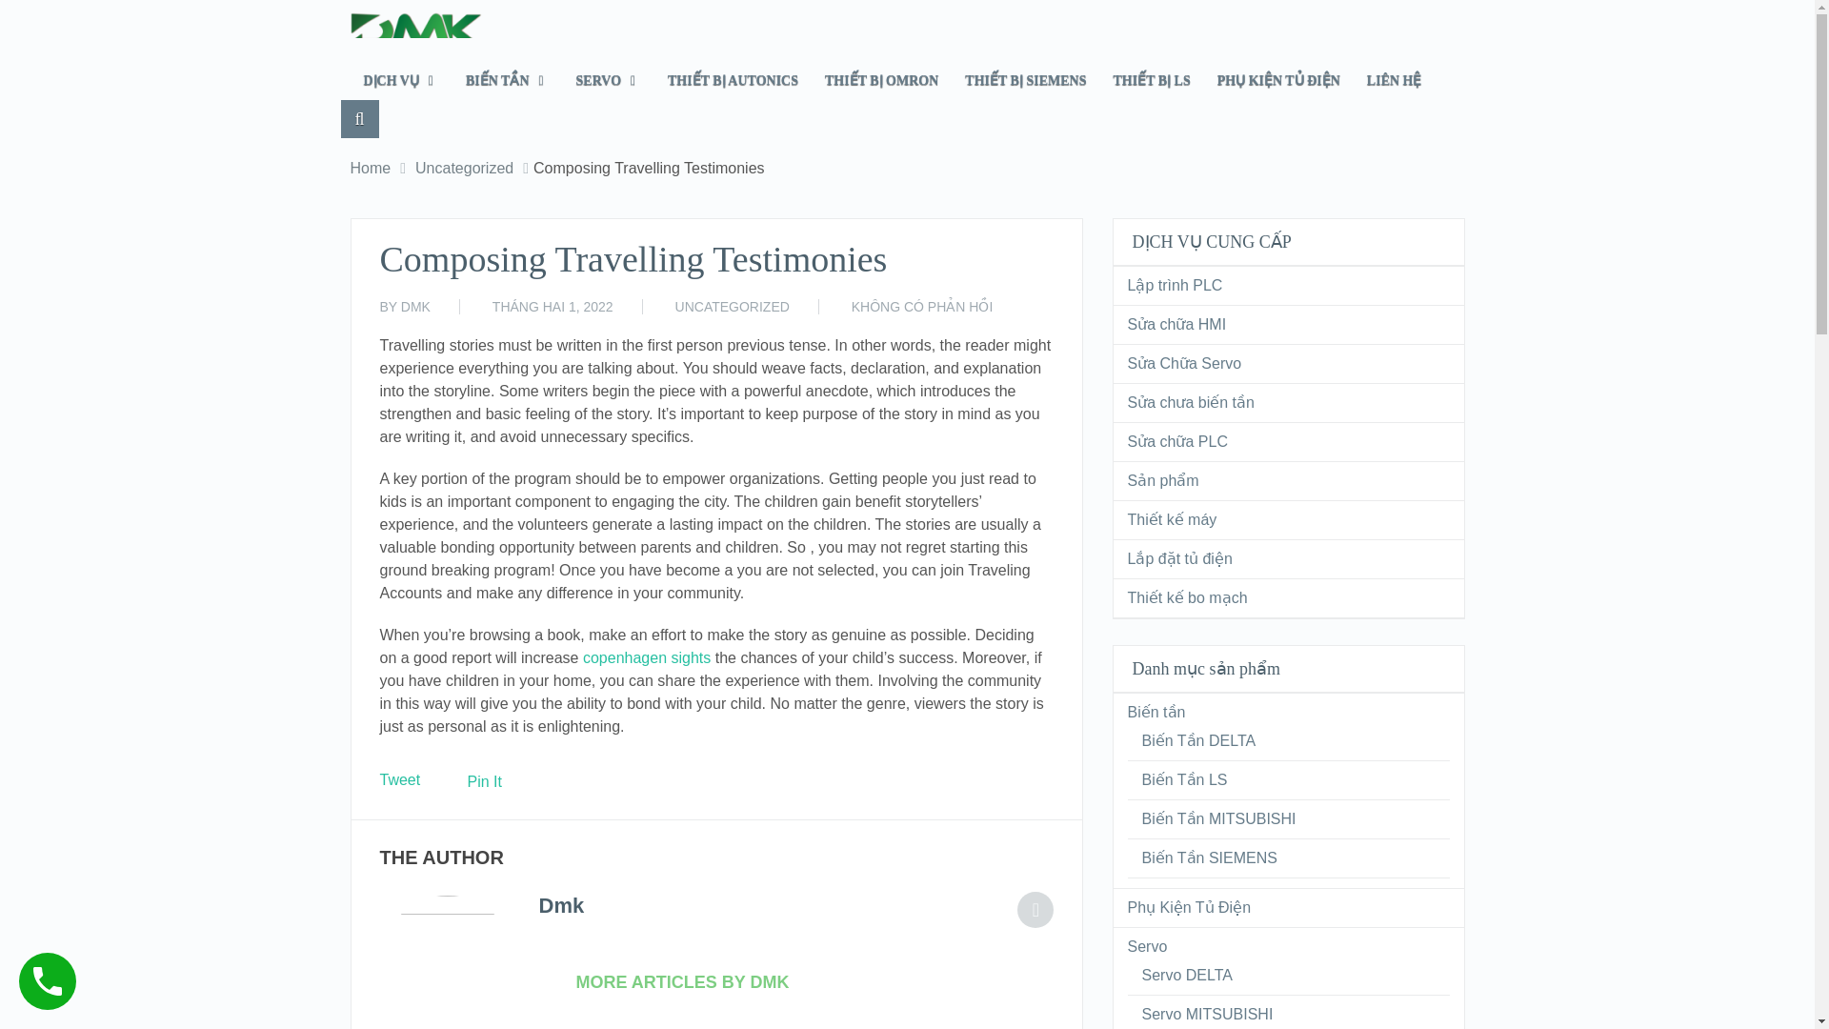  What do you see at coordinates (371, 168) in the screenshot?
I see `Home` at bounding box center [371, 168].